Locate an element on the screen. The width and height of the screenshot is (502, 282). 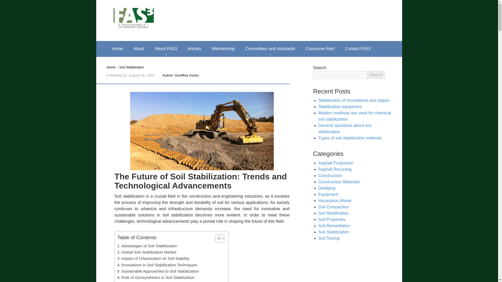
Impact of Urbanization on Soil Stability is located at coordinates (153, 258).